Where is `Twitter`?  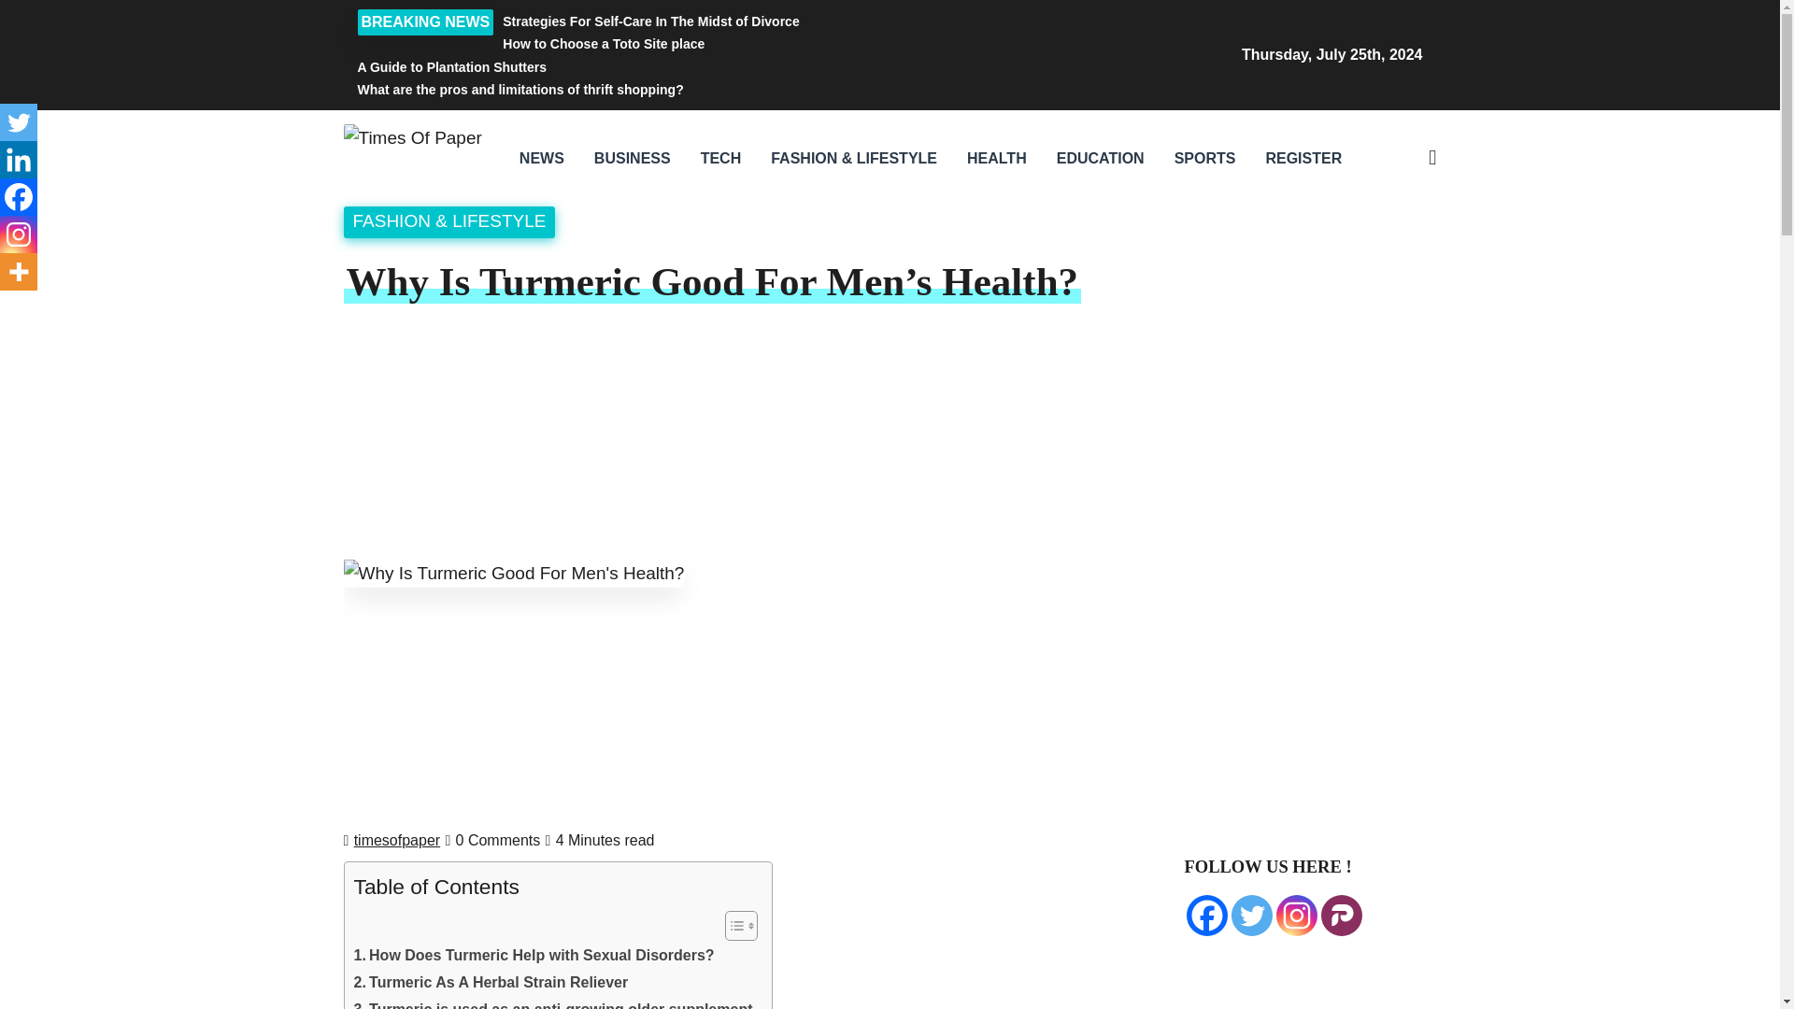 Twitter is located at coordinates (1251, 916).